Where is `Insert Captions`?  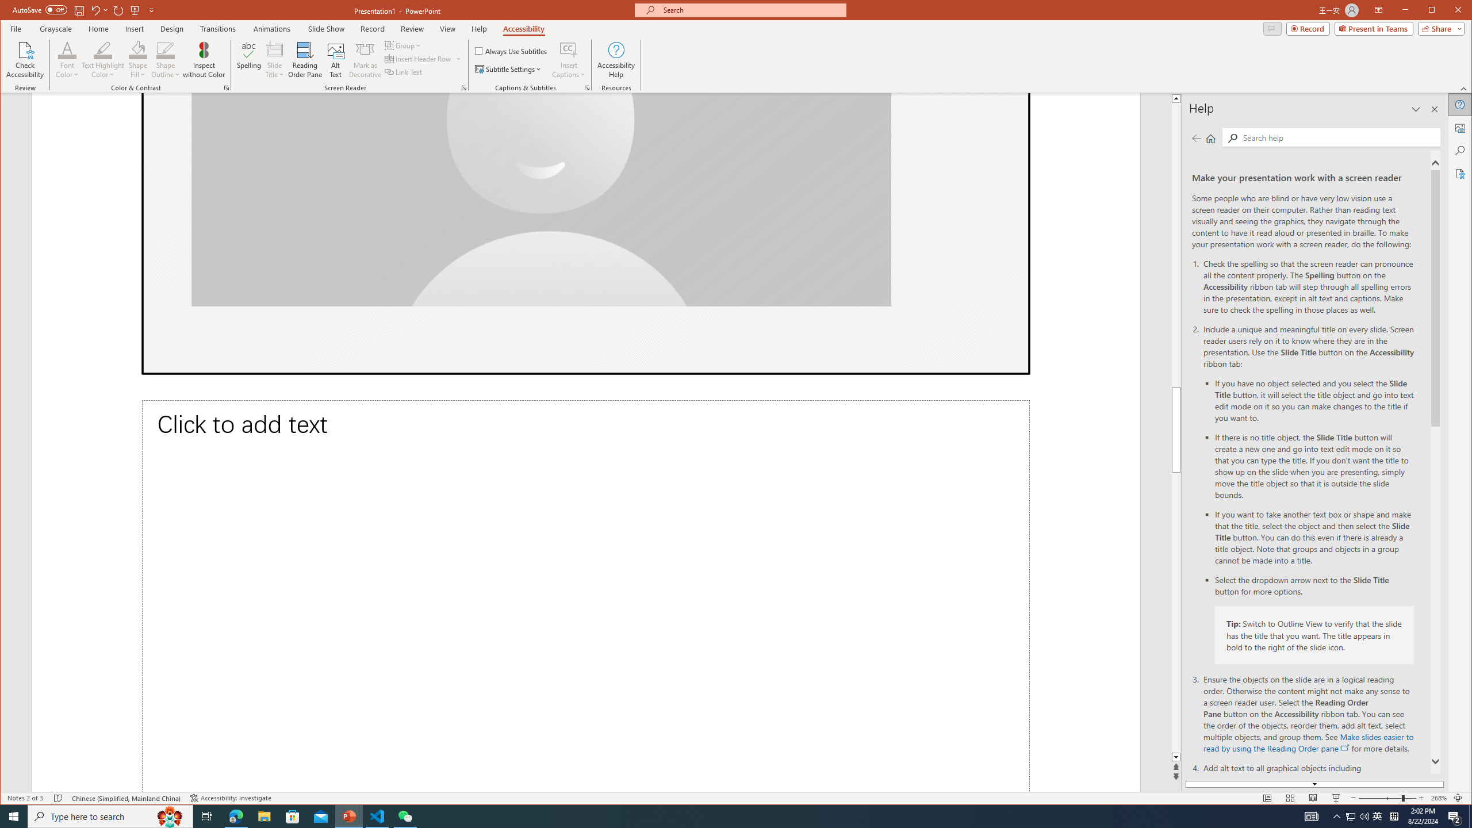 Insert Captions is located at coordinates (569, 60).